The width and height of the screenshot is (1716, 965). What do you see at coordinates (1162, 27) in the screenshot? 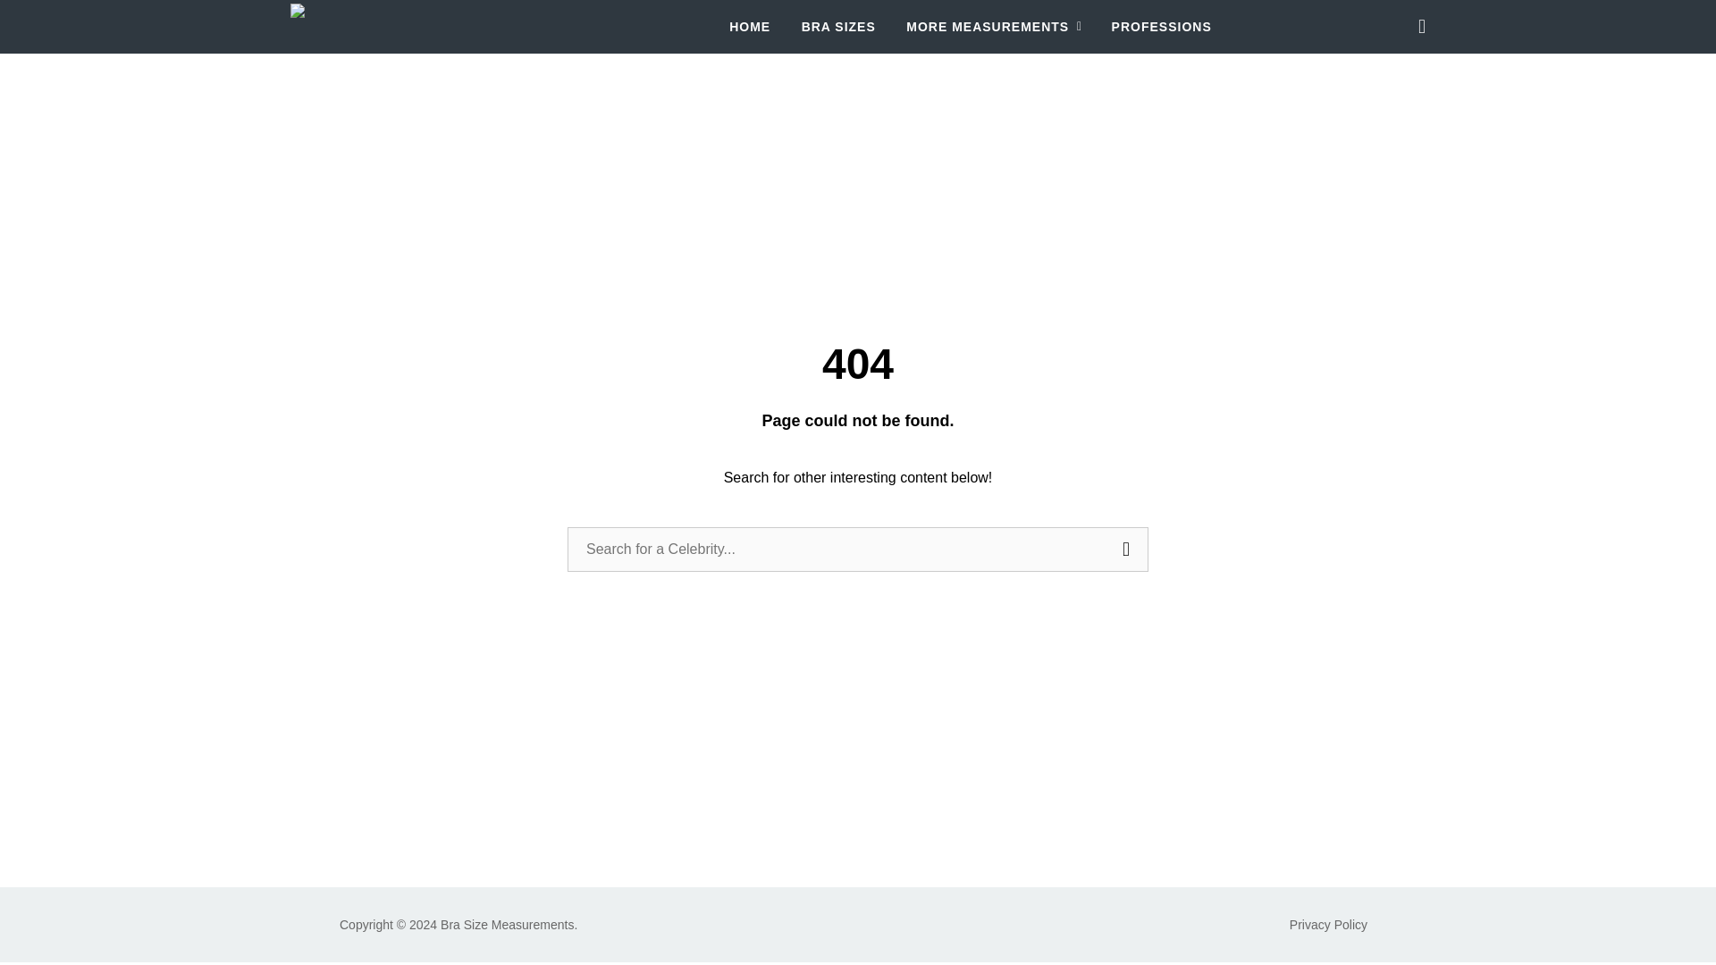
I see `PROFESSIONS` at bounding box center [1162, 27].